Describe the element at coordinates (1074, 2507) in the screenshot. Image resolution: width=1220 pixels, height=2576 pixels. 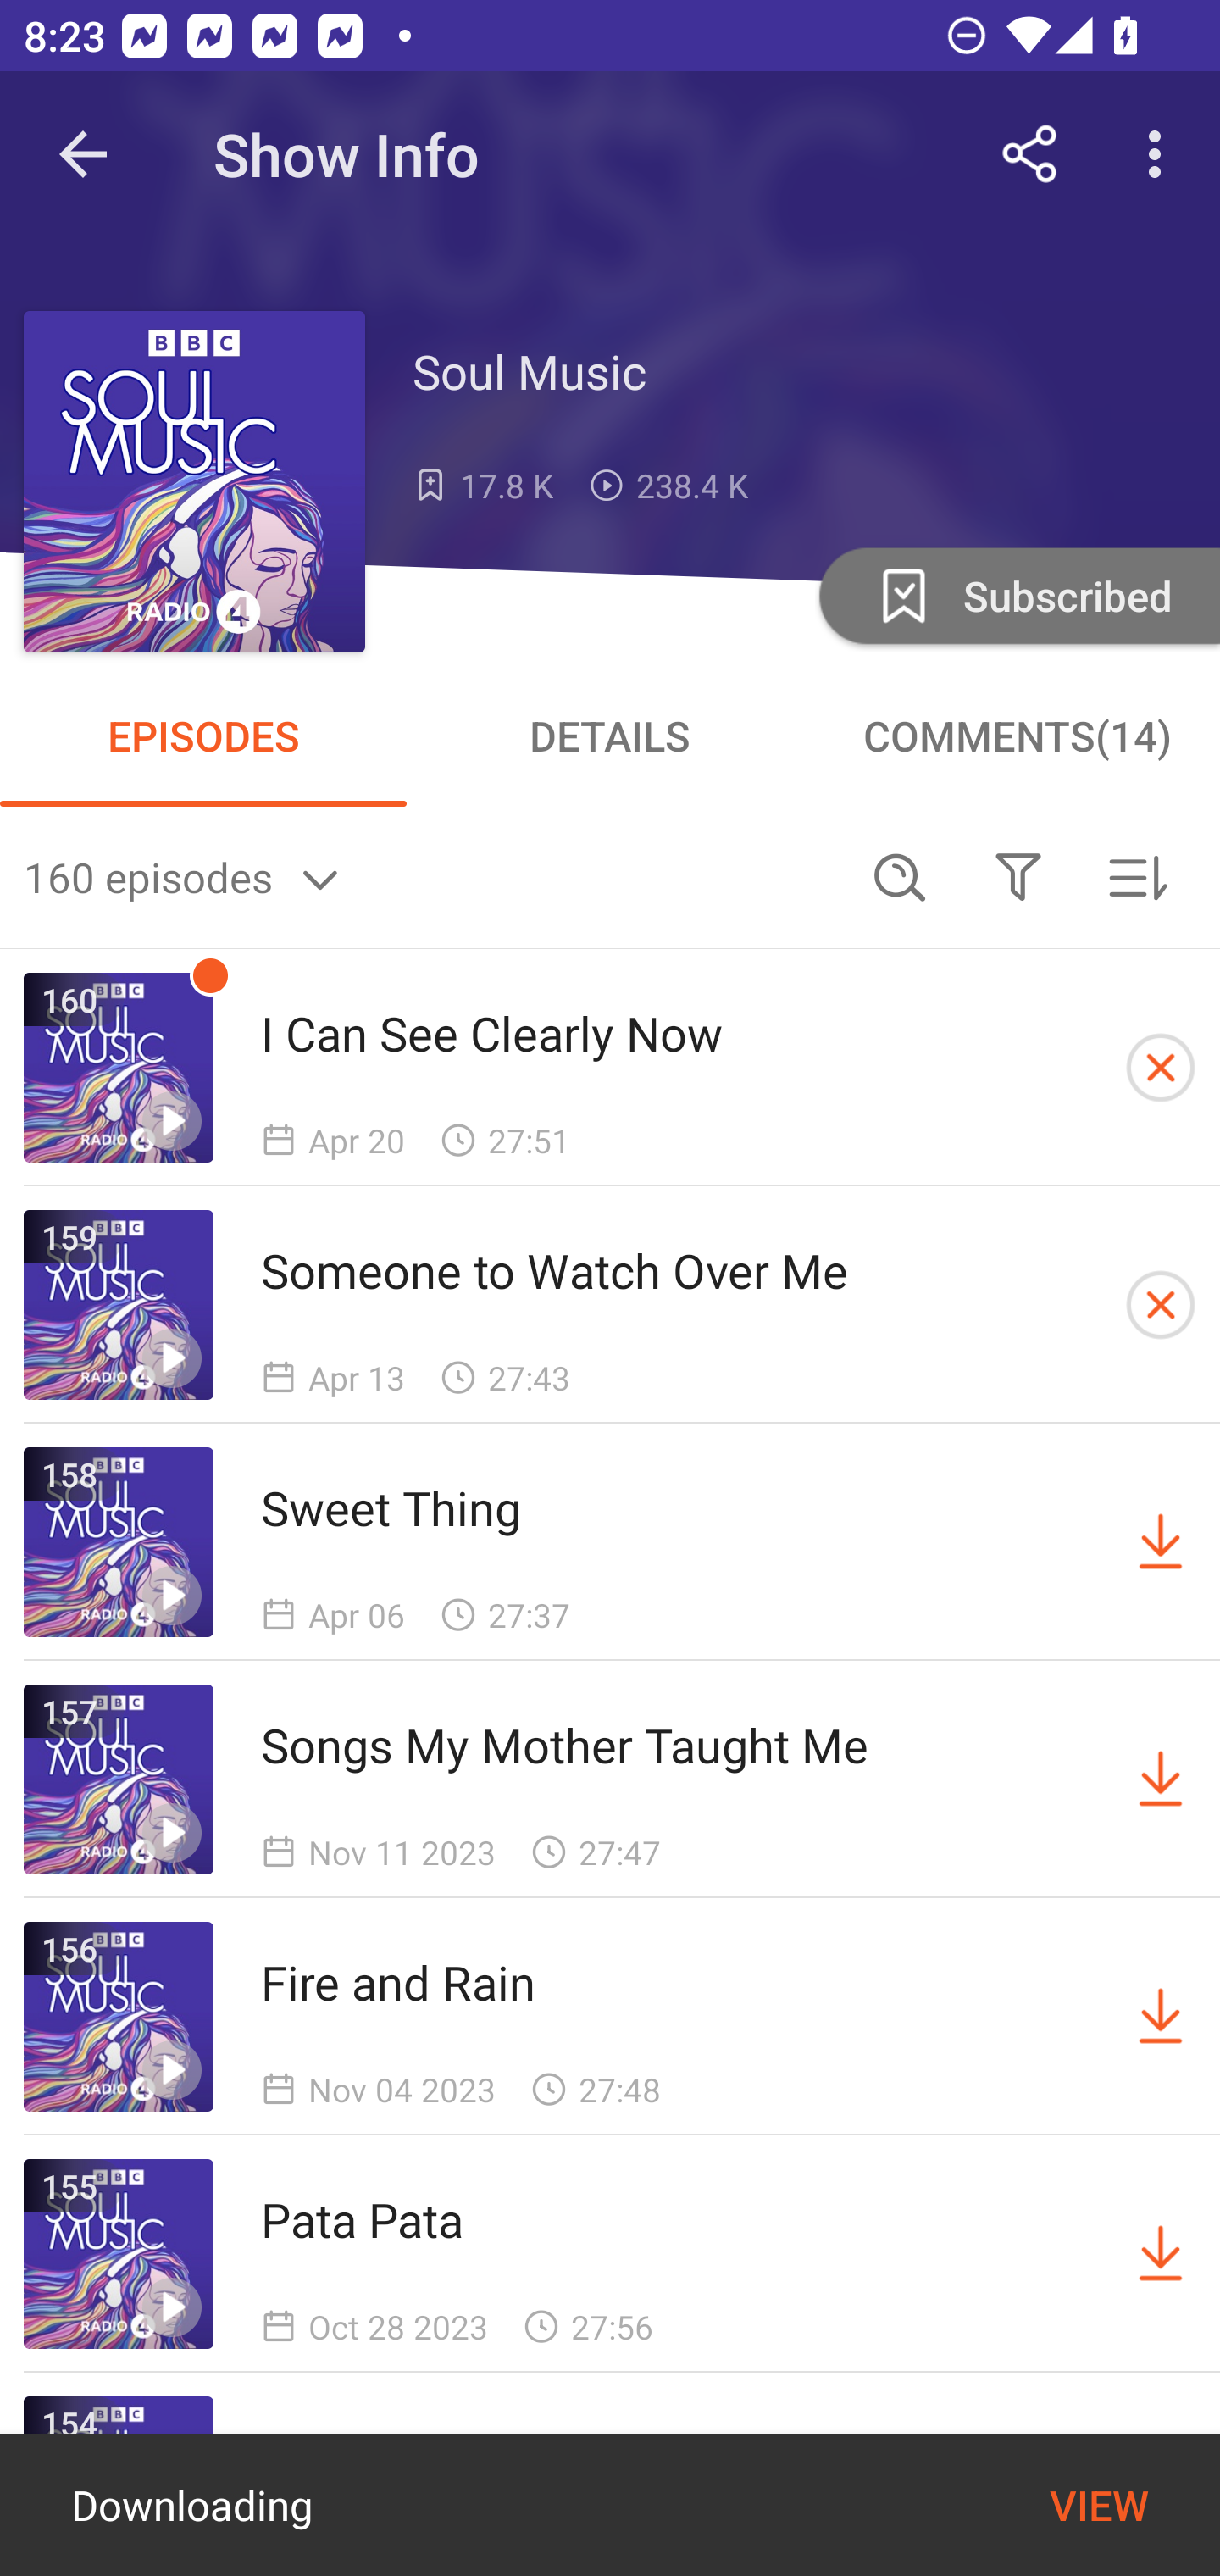
I see `Pause` at that location.